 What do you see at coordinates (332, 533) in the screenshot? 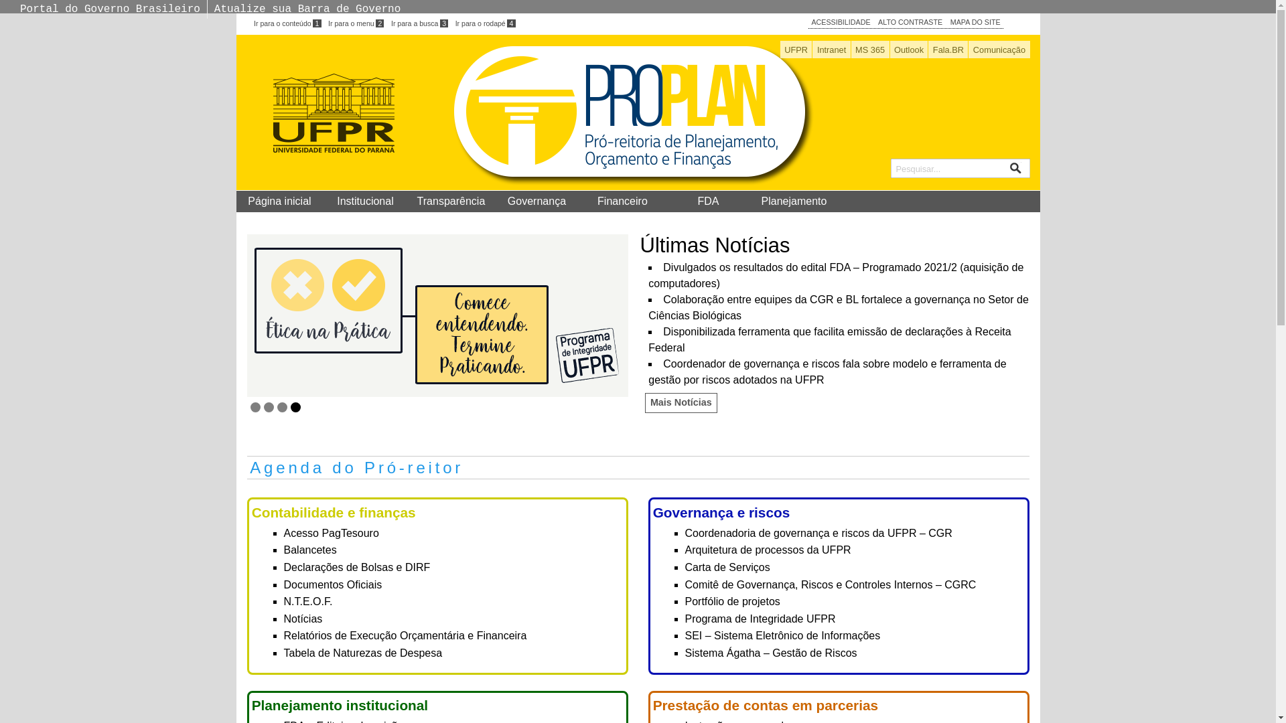
I see `Acesso PagTesouro` at bounding box center [332, 533].